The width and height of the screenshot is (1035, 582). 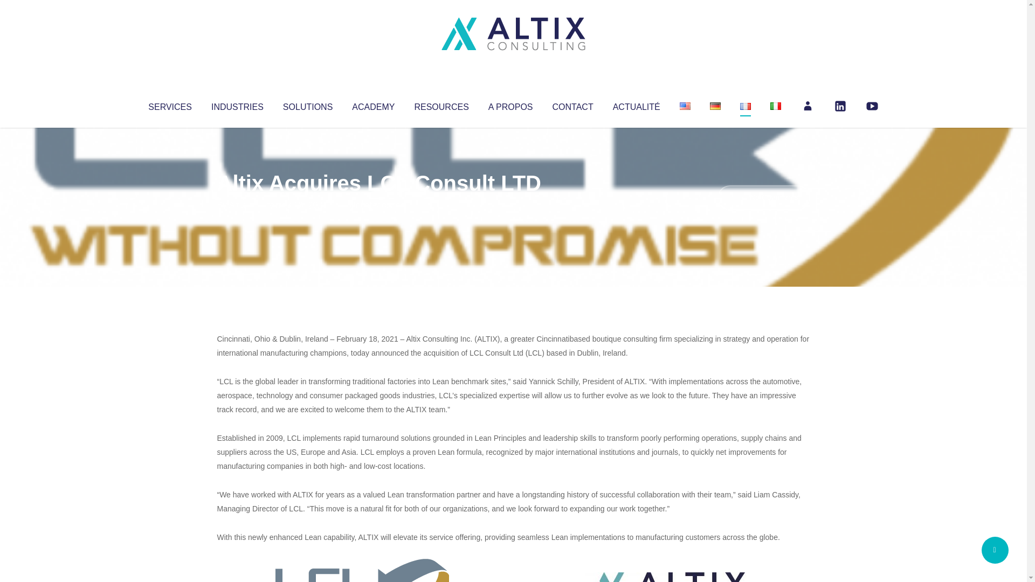 I want to click on No Comments, so click(x=763, y=197).